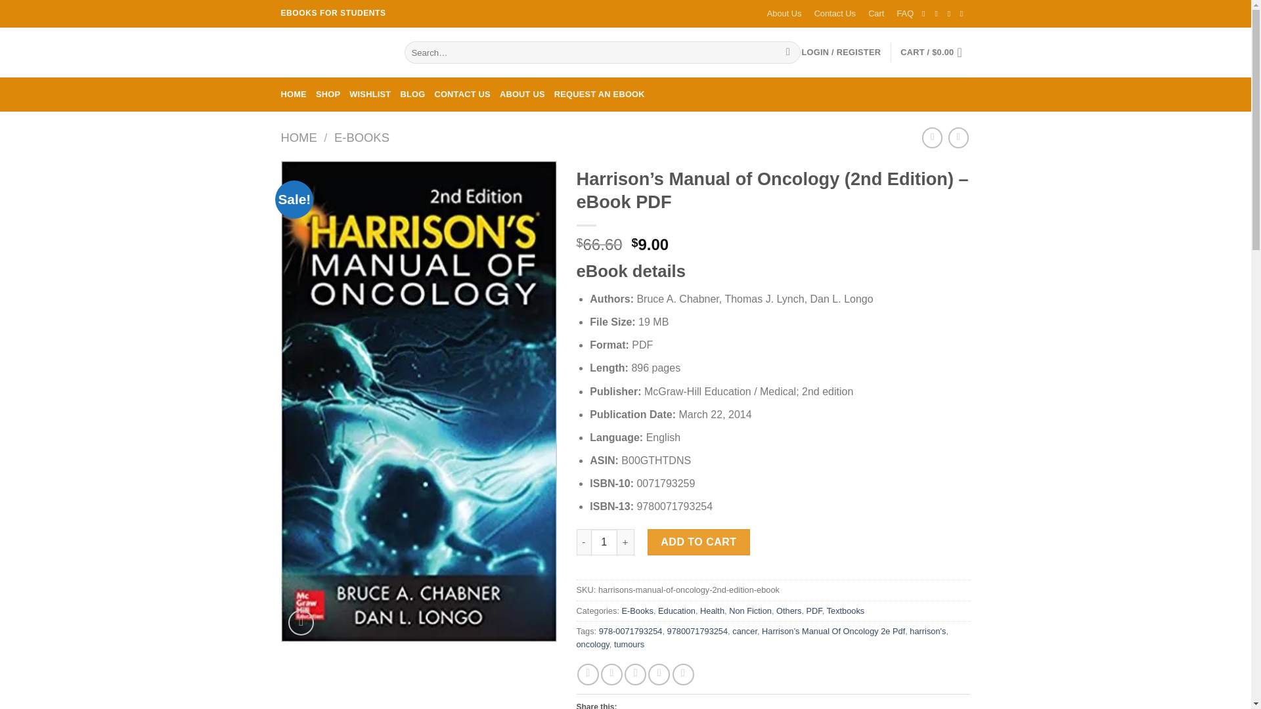  Describe the element at coordinates (835, 14) in the screenshot. I see `Contact Us` at that location.